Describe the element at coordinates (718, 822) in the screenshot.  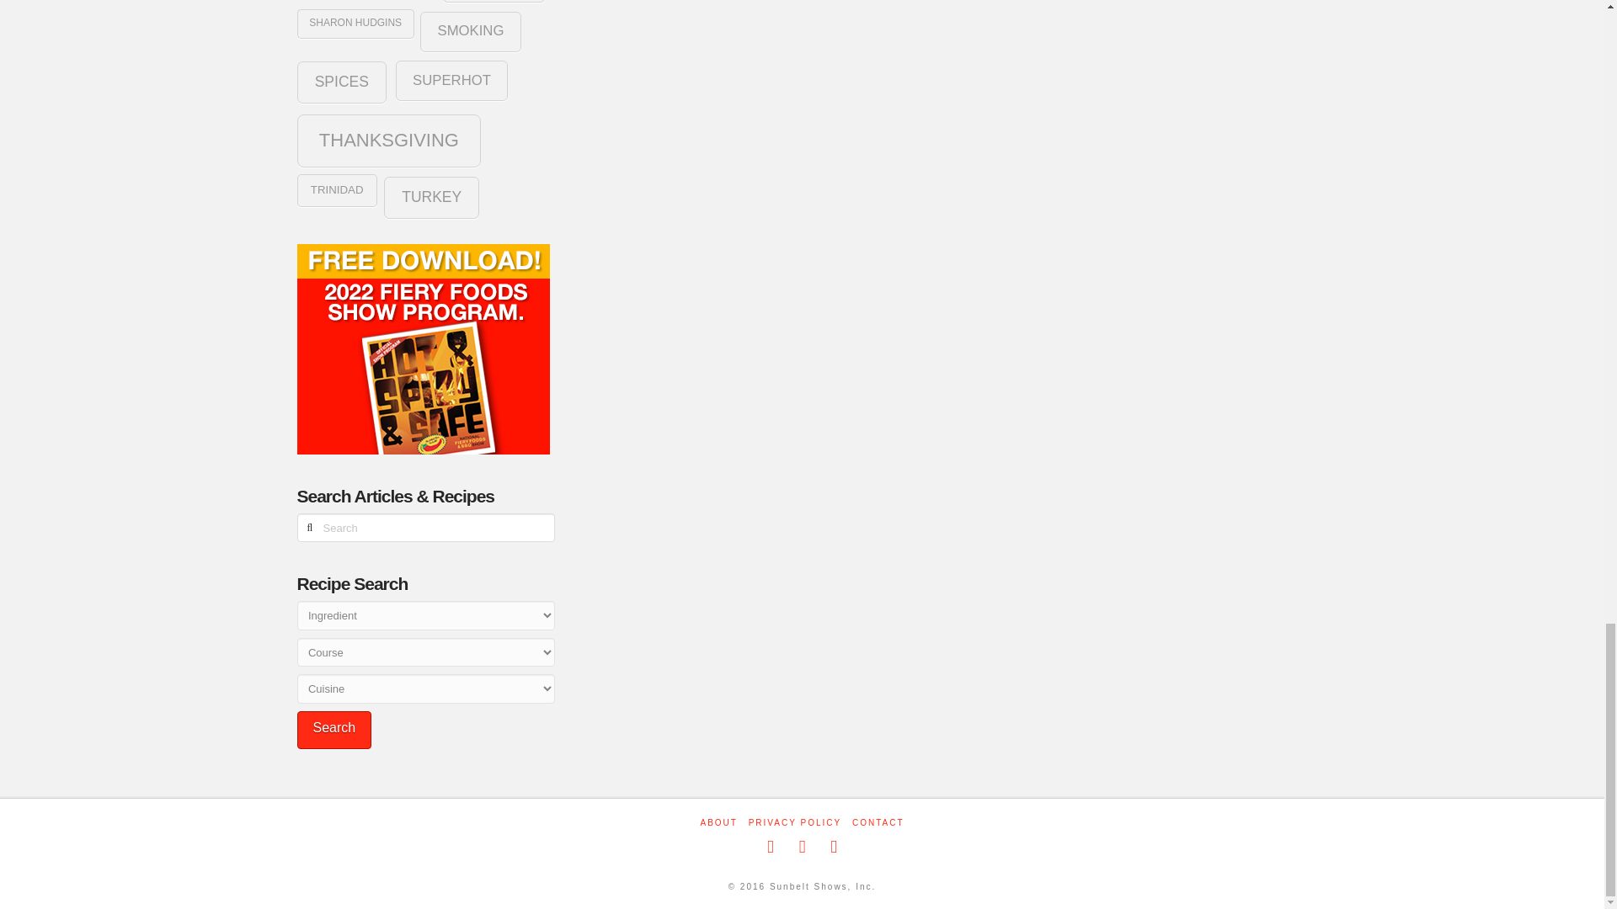
I see `About` at that location.